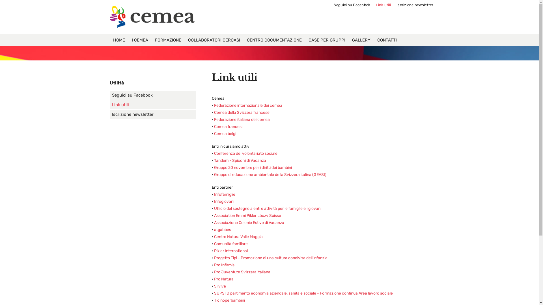 The height and width of the screenshot is (305, 543). What do you see at coordinates (249, 223) in the screenshot?
I see `Associazione Colonie Estive di Vacanza` at bounding box center [249, 223].